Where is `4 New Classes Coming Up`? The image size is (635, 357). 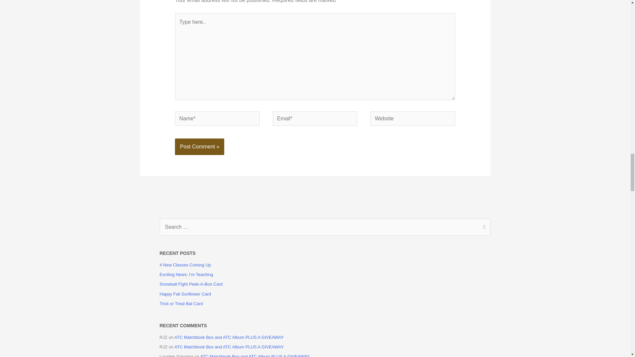 4 New Classes Coming Up is located at coordinates (185, 264).